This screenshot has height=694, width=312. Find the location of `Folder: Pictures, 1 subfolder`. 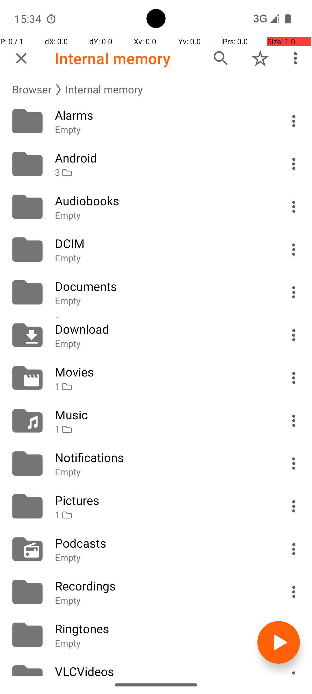

Folder: Pictures, 1 subfolder is located at coordinates (156, 506).